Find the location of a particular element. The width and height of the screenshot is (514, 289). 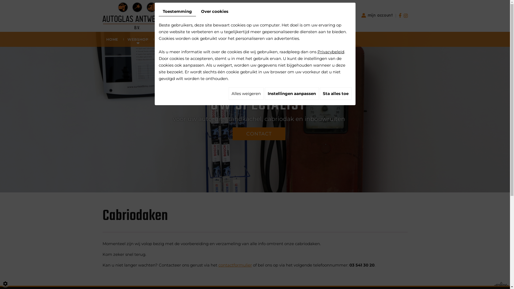

INBOUWRUITEN is located at coordinates (204, 39).